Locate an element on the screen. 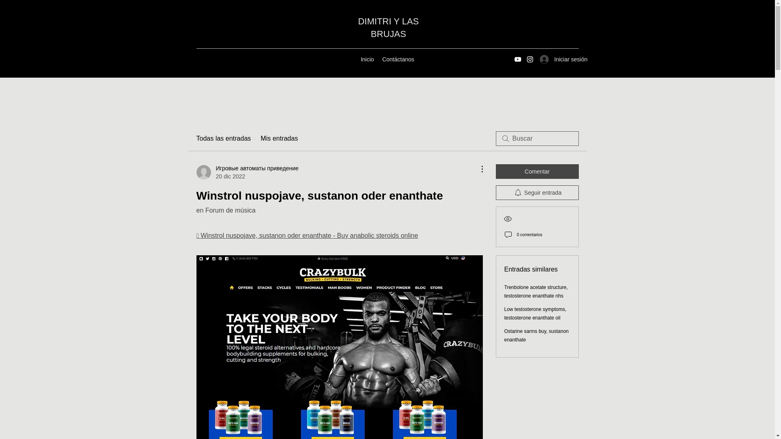  Comentar is located at coordinates (537, 171).